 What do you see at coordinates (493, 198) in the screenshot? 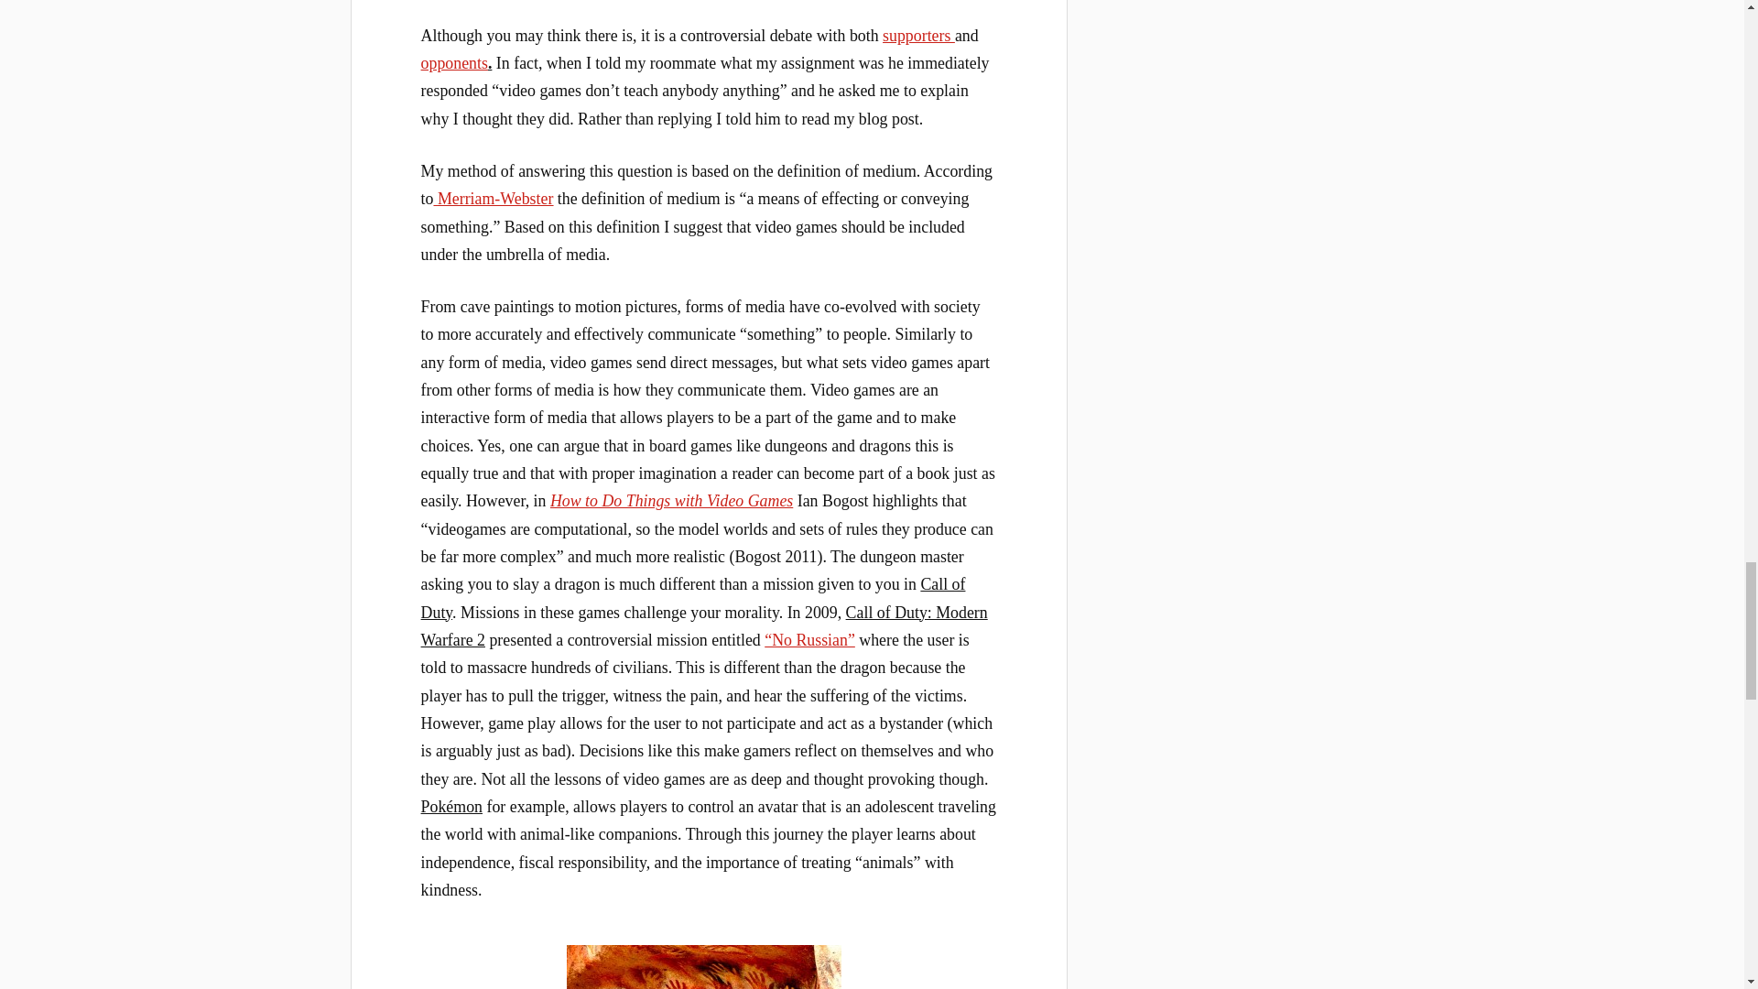
I see `Merriam-Webster` at bounding box center [493, 198].